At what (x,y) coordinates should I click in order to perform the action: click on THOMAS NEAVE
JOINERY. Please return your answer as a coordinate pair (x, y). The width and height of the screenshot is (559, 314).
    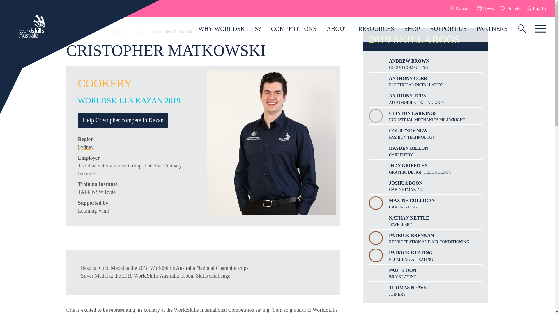
    Looking at the image, I should click on (426, 290).